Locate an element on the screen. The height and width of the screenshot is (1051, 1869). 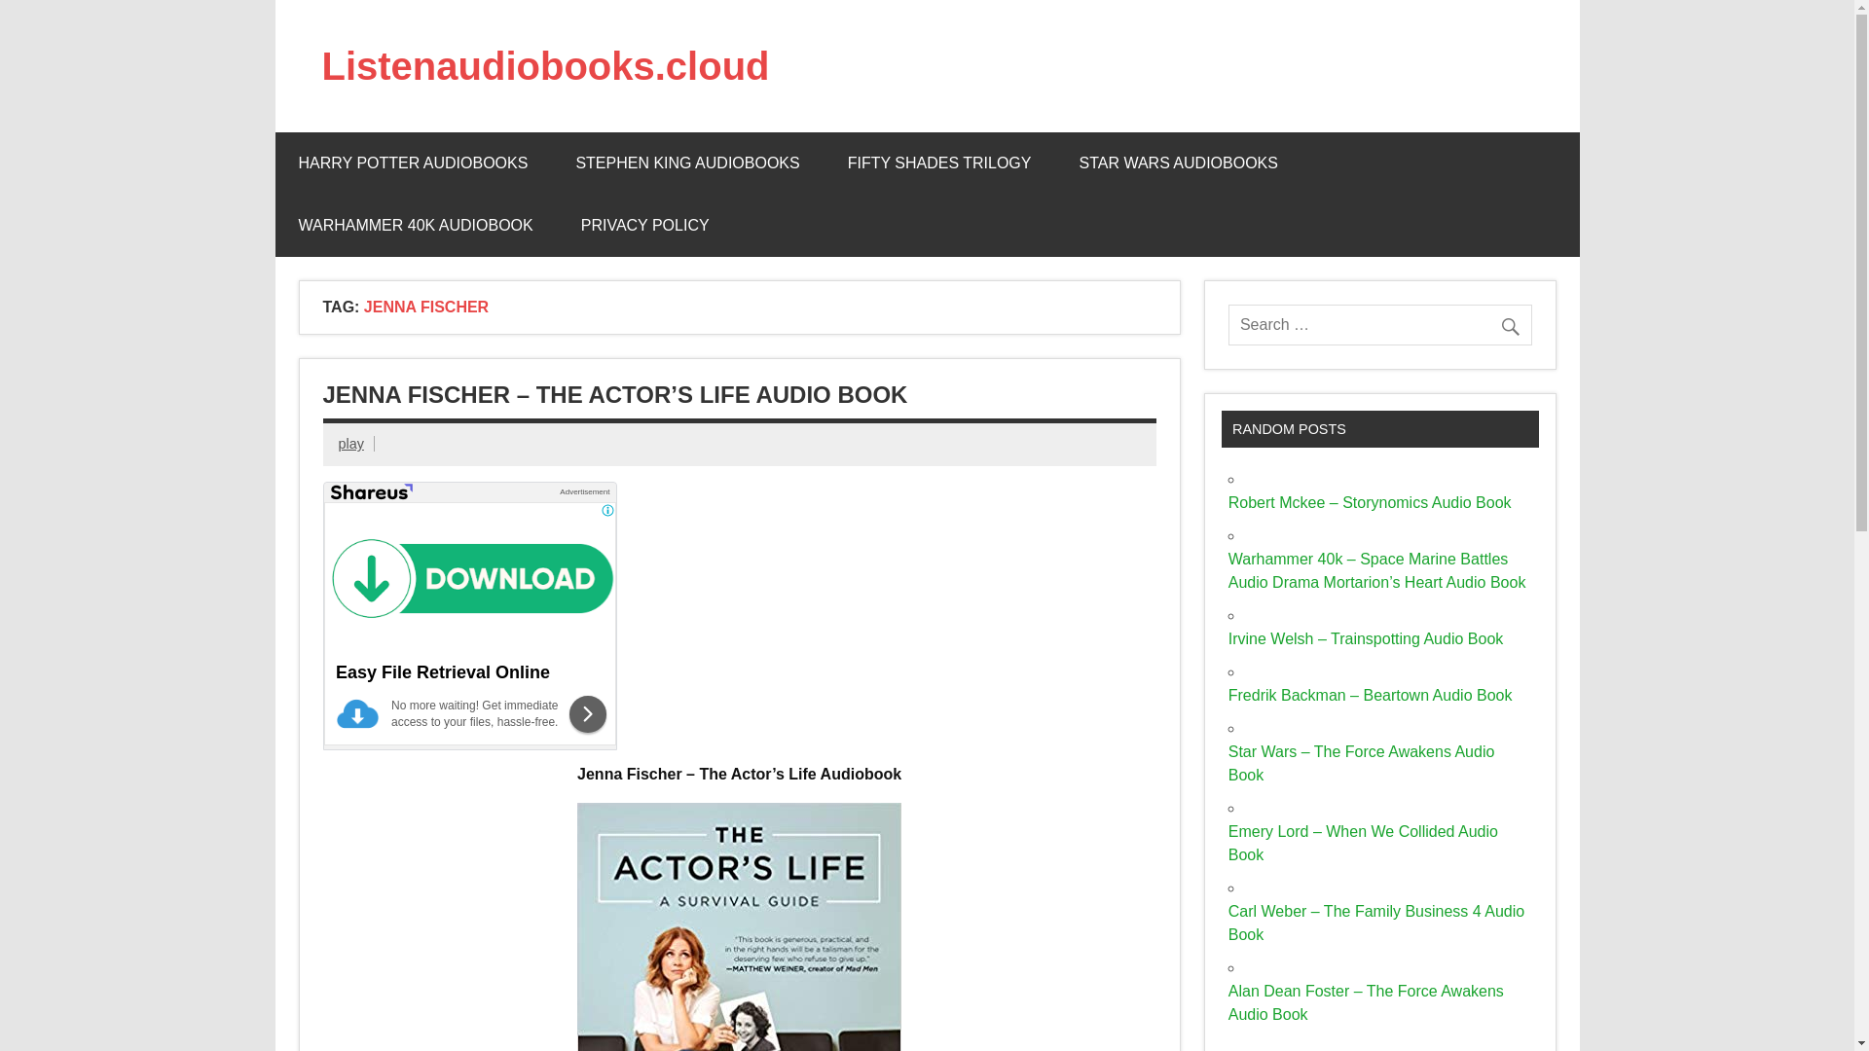
PRIVACY POLICY is located at coordinates (644, 225).